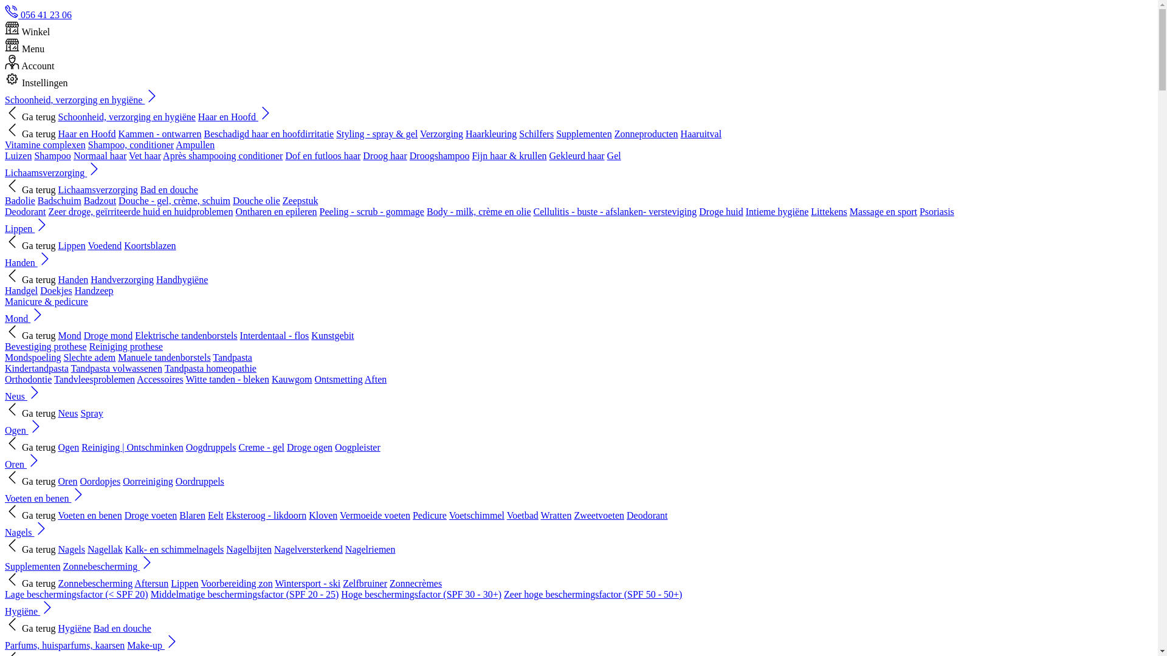 Image resolution: width=1167 pixels, height=656 pixels. What do you see at coordinates (100, 155) in the screenshot?
I see `Normaal haar` at bounding box center [100, 155].